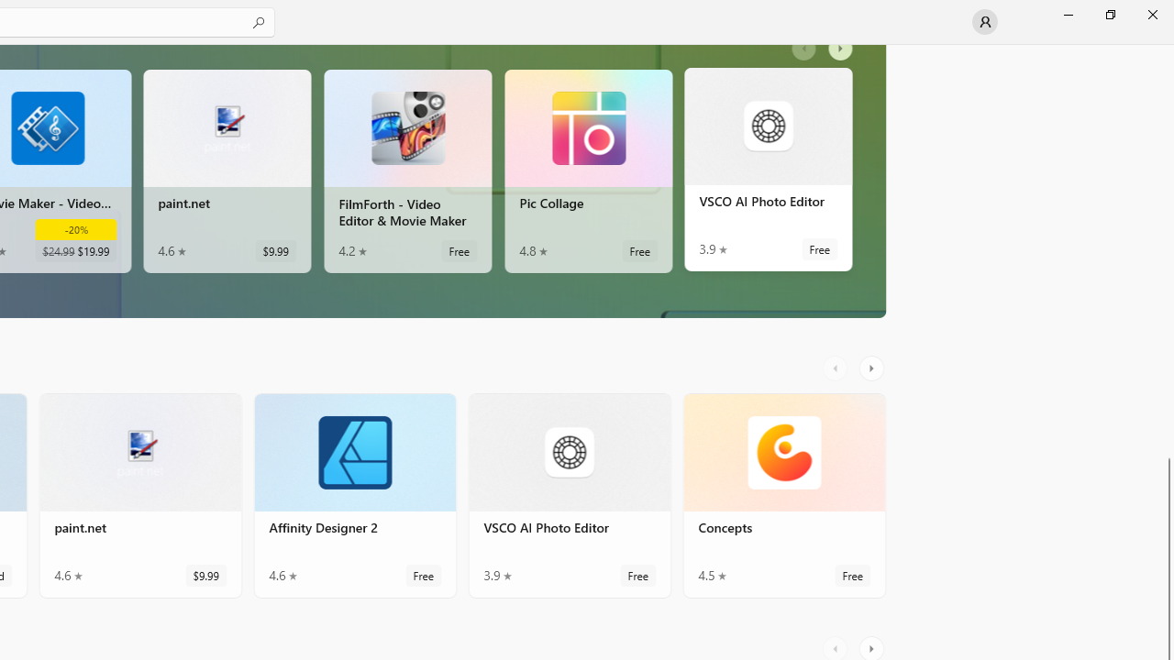 The height and width of the screenshot is (660, 1174). I want to click on Vertical Large Decrease, so click(1167, 233).